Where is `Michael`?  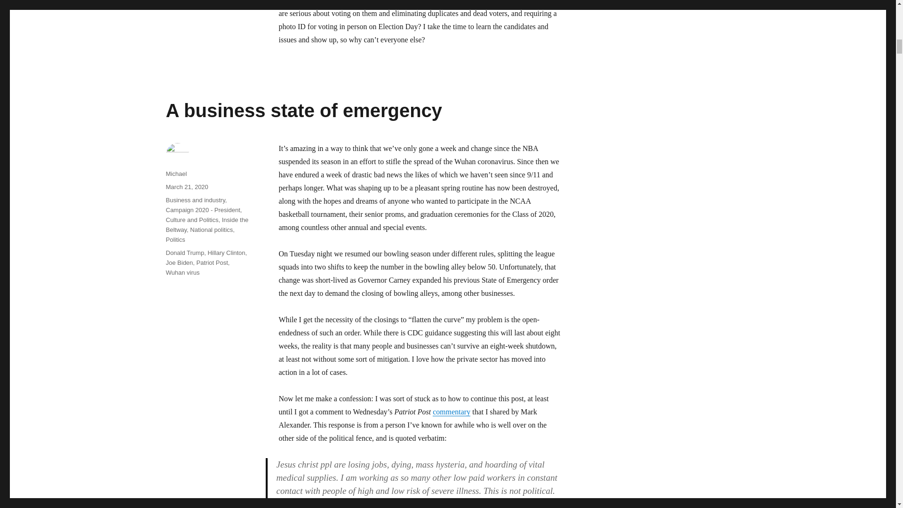 Michael is located at coordinates (176, 173).